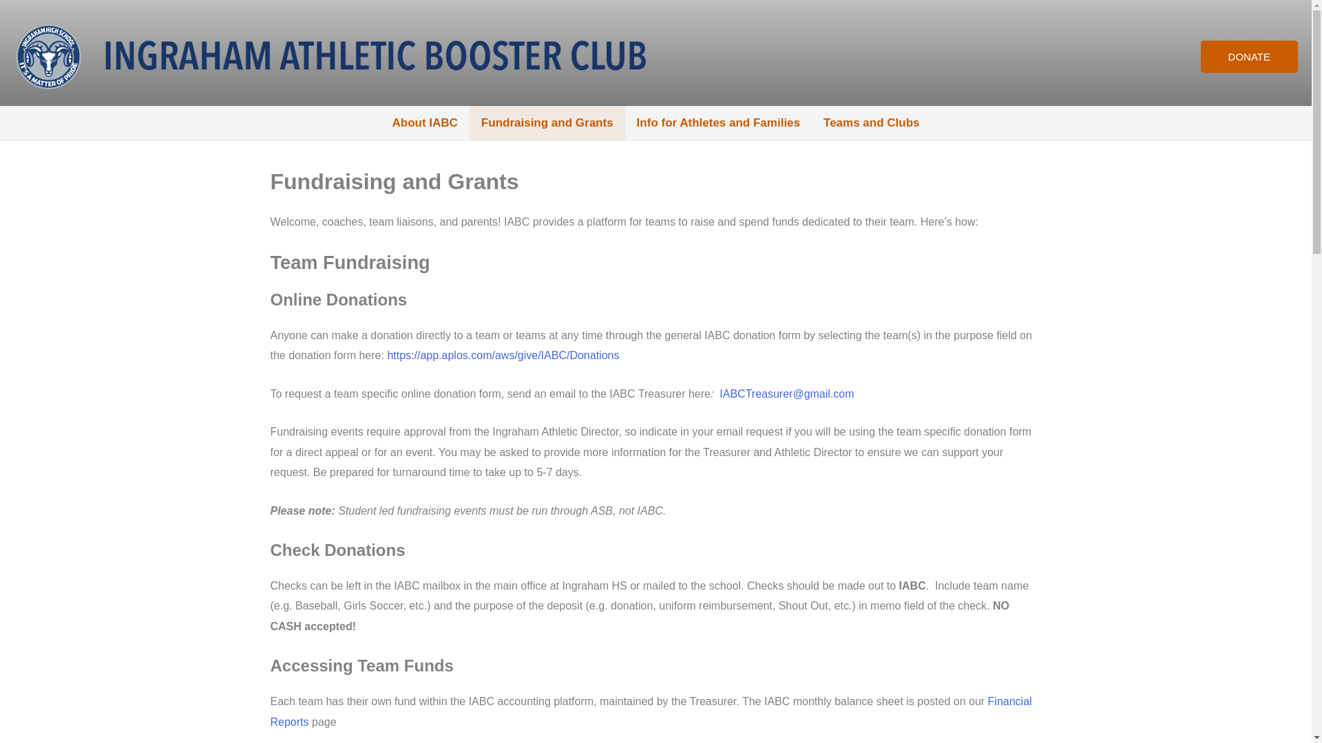  I want to click on DONATE, so click(1249, 56).